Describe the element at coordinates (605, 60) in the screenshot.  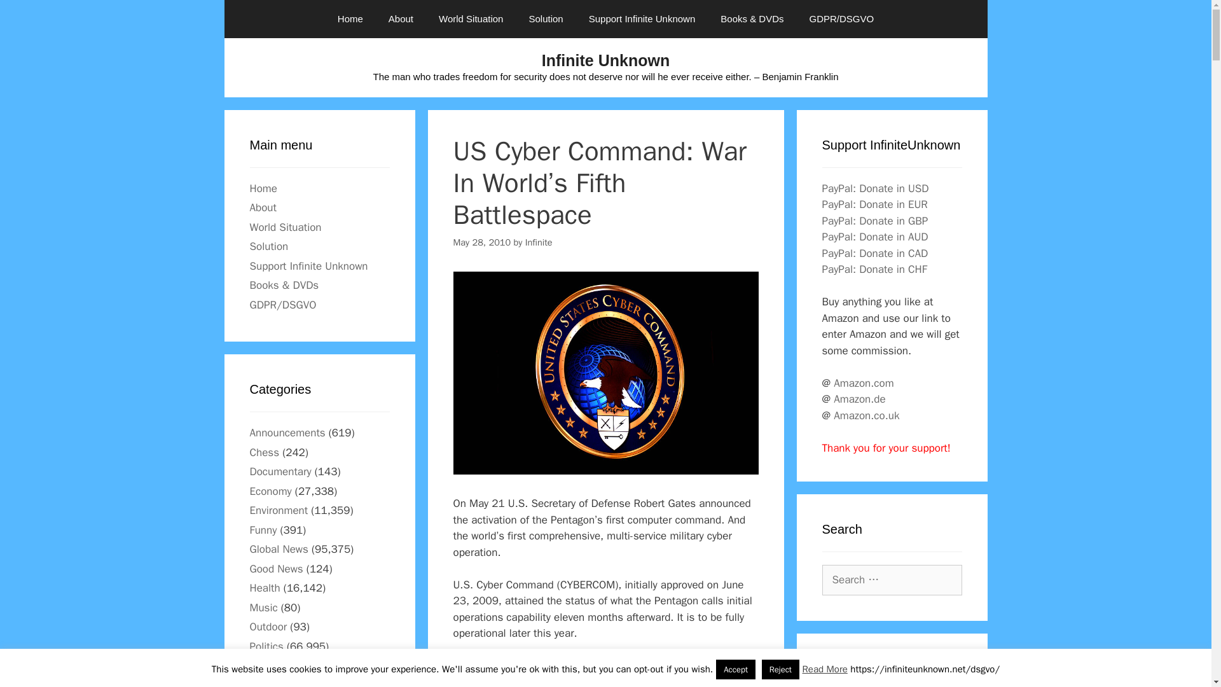
I see `Infinite Unknown` at that location.